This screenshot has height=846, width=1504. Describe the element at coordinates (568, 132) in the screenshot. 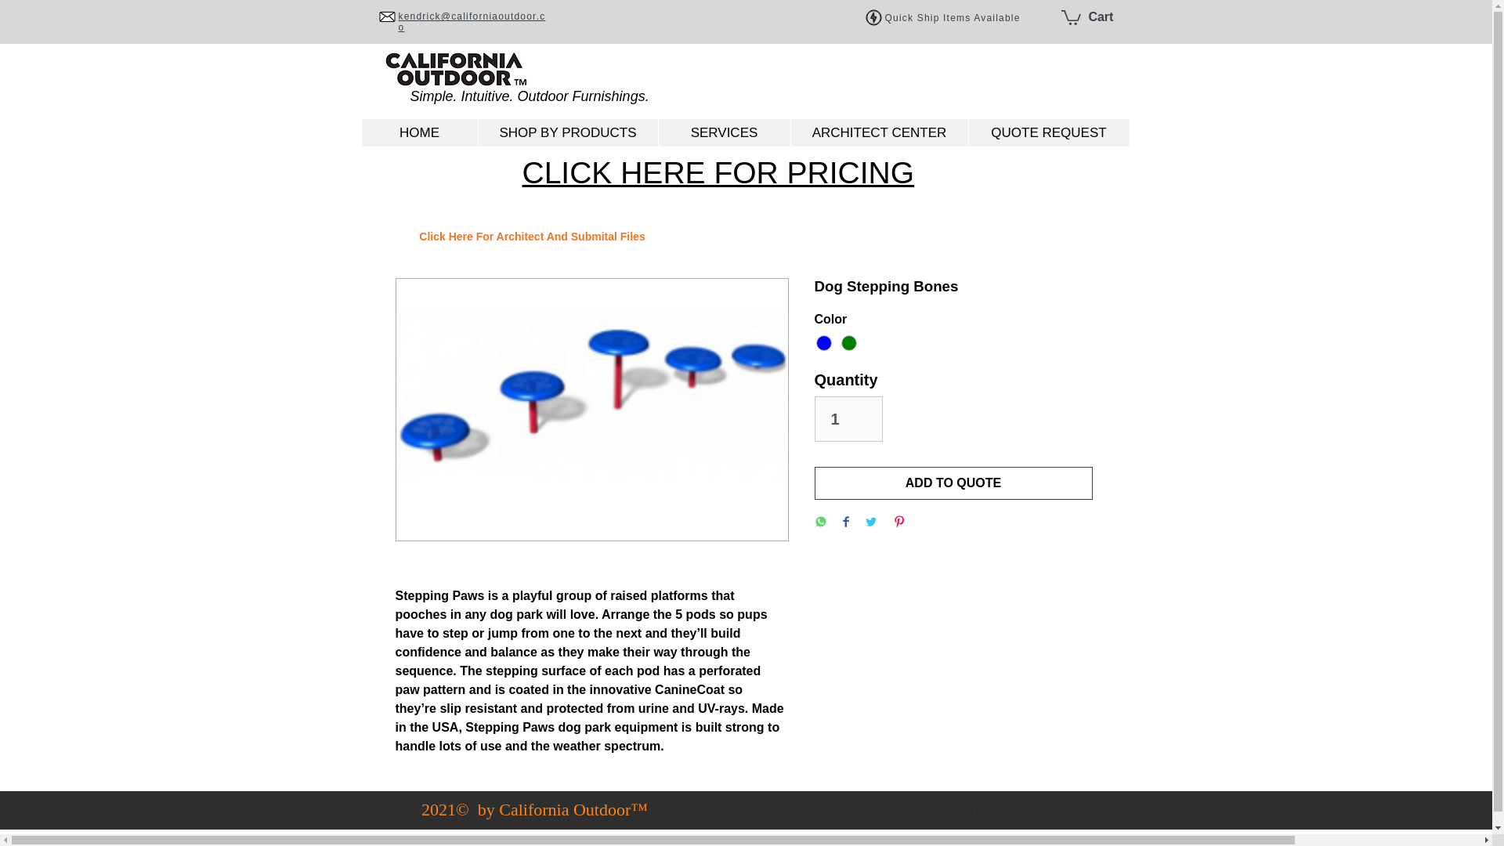

I see `SHOP BY PRODUCTS` at that location.